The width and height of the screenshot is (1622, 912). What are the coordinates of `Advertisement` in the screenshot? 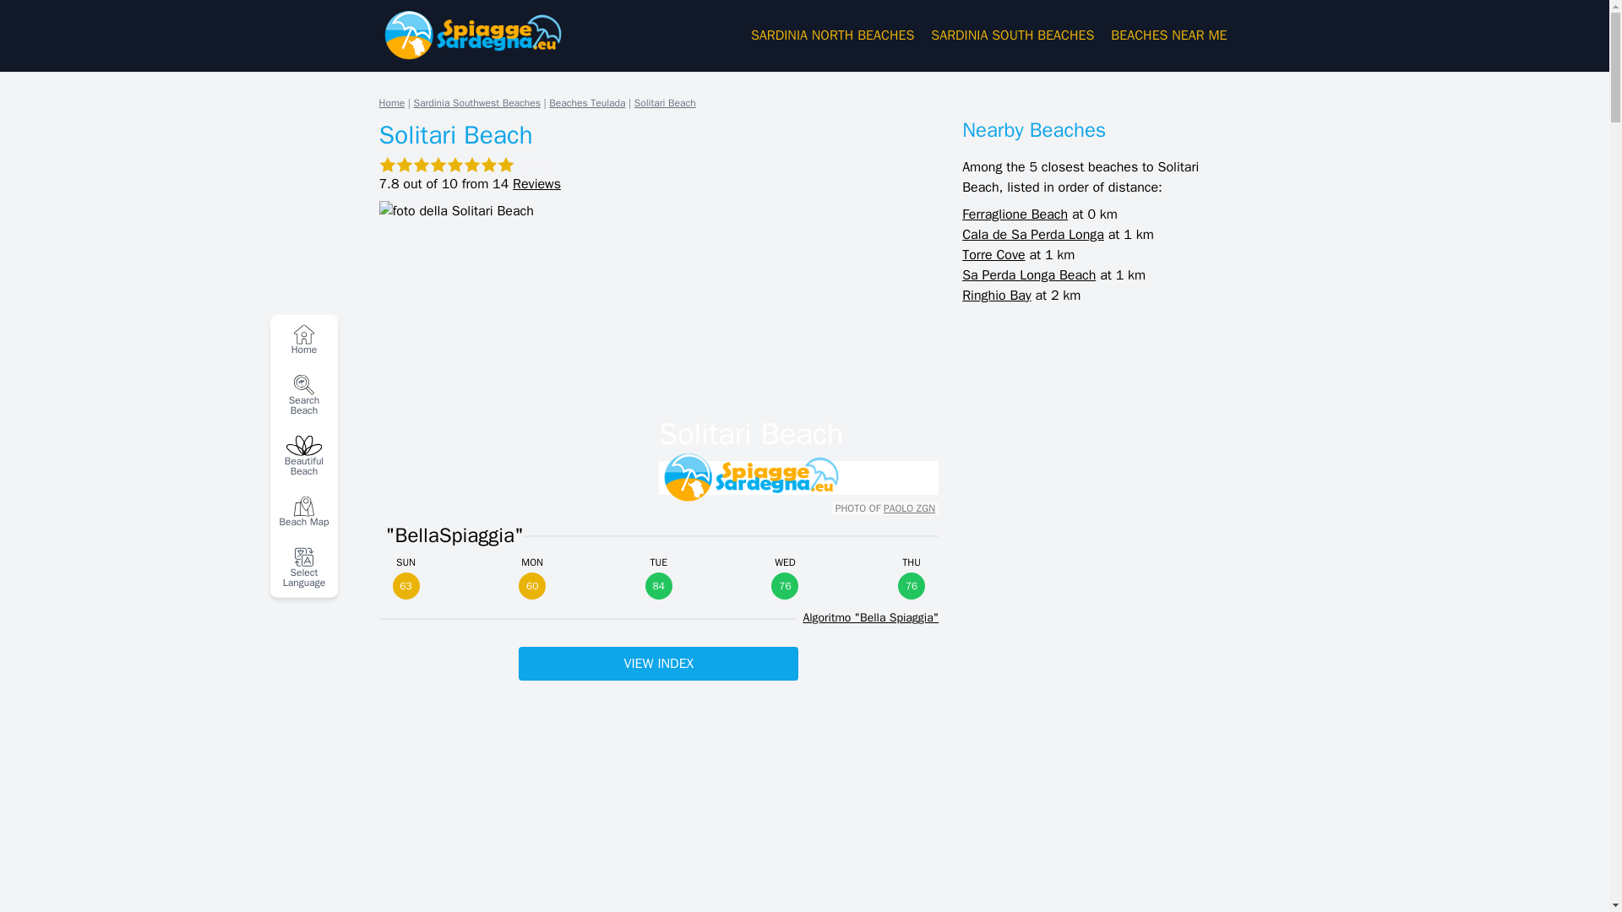 It's located at (658, 799).